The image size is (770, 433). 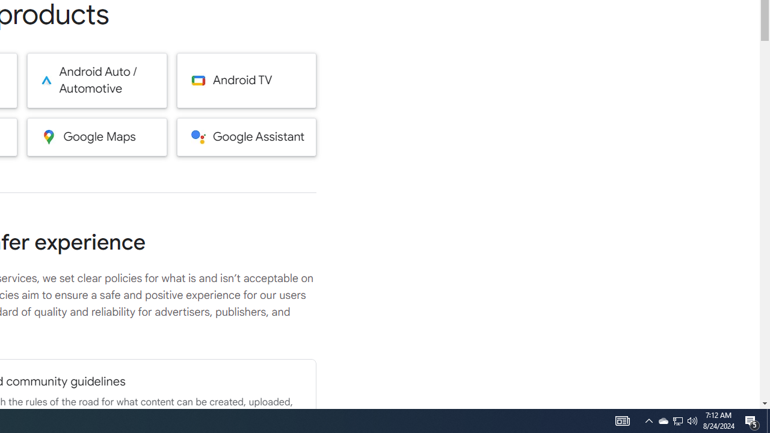 What do you see at coordinates (247, 81) in the screenshot?
I see `Android TV` at bounding box center [247, 81].